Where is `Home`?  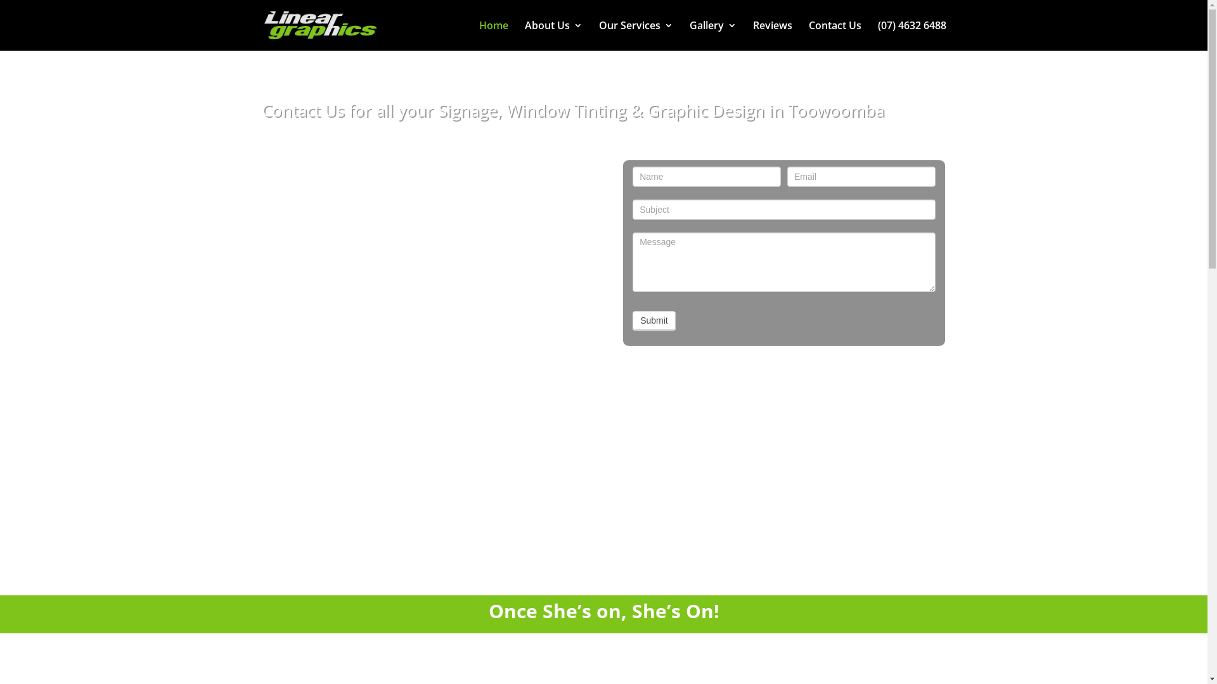
Home is located at coordinates (494, 35).